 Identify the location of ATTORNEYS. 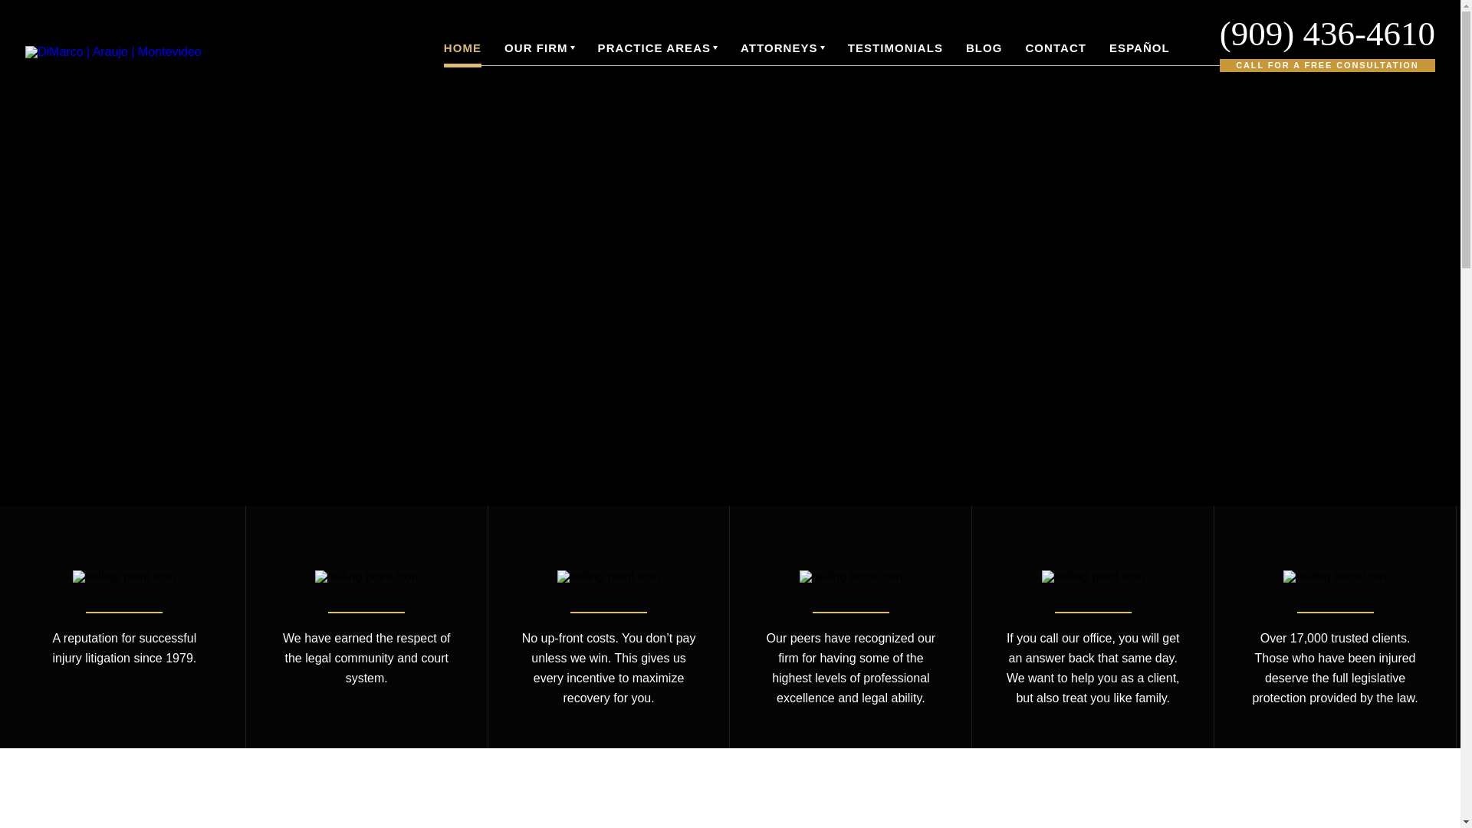
(782, 48).